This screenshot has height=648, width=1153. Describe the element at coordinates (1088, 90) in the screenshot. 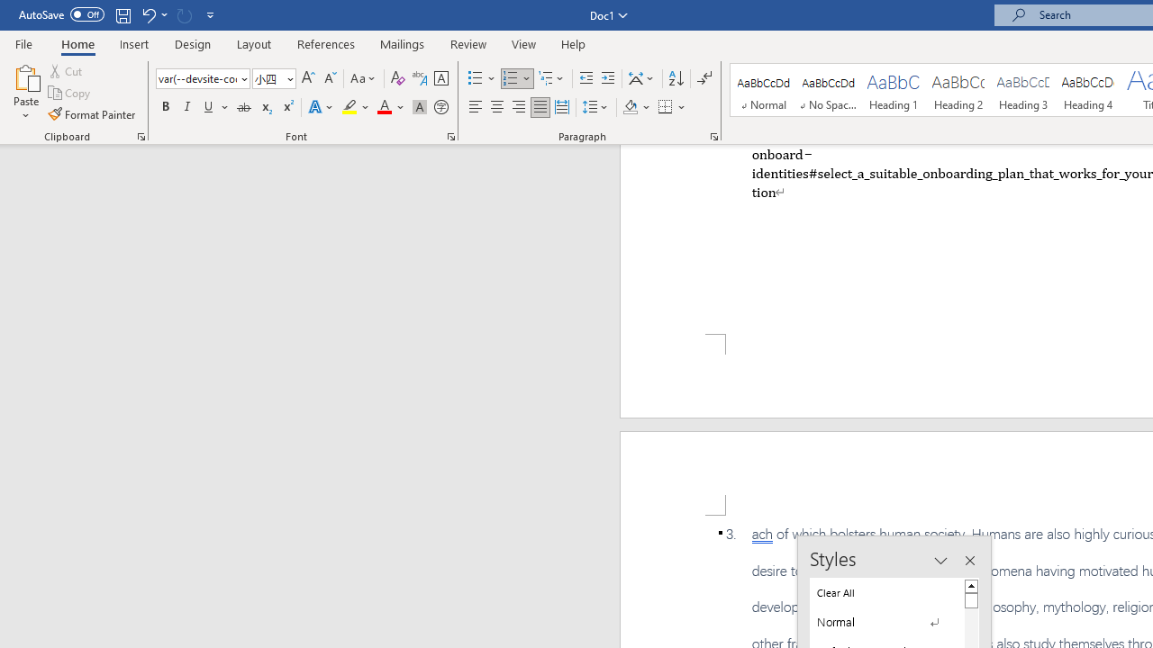

I see `Heading 4` at that location.